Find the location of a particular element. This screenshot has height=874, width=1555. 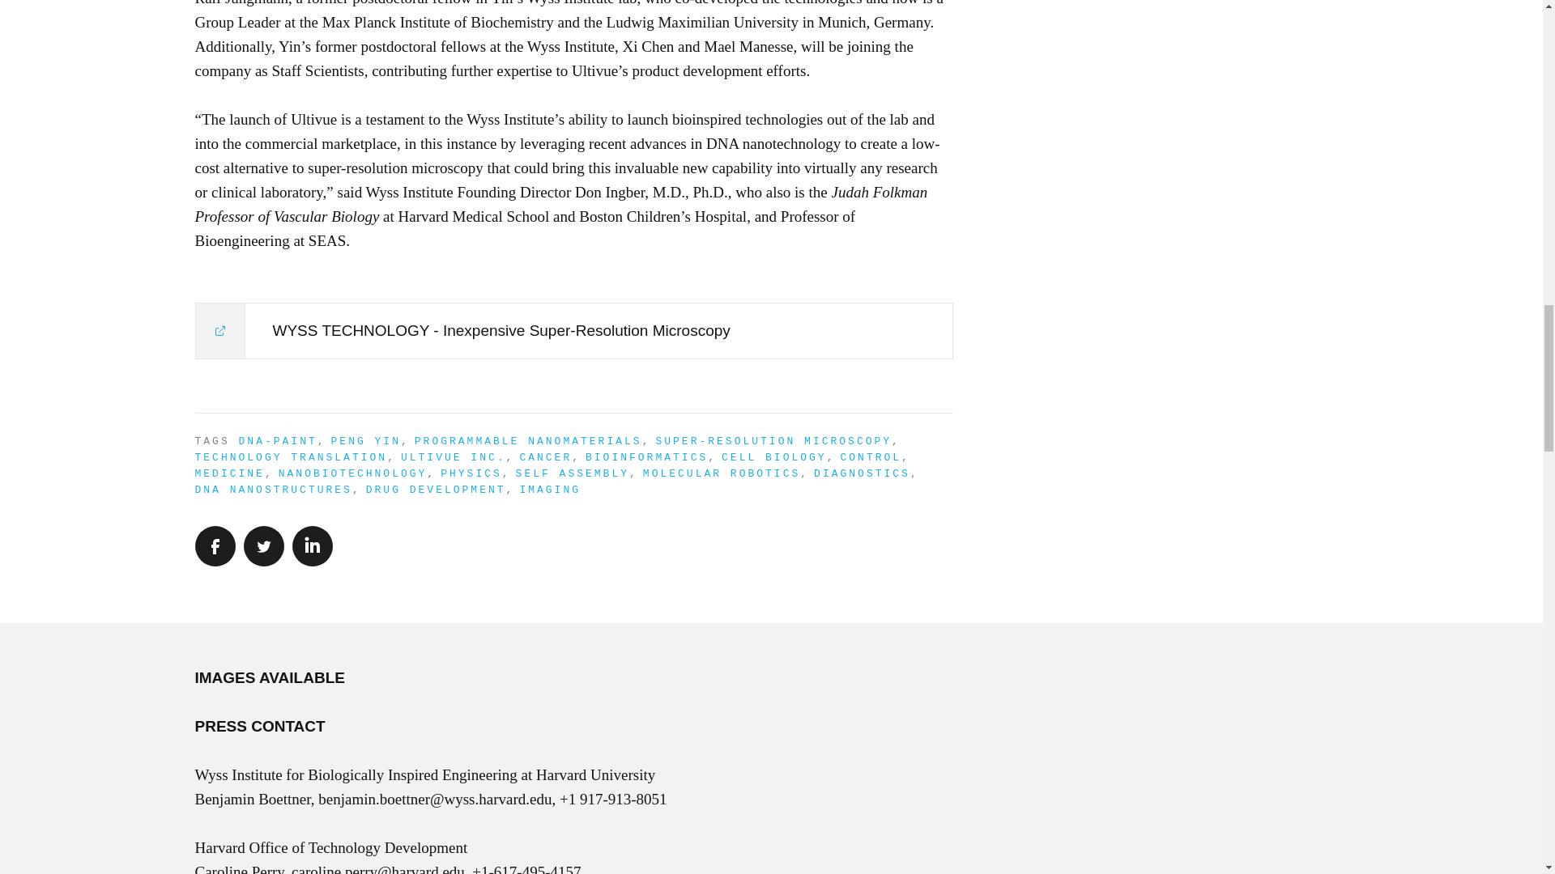

PROGRAMMABLE NANOMATERIALS is located at coordinates (528, 440).